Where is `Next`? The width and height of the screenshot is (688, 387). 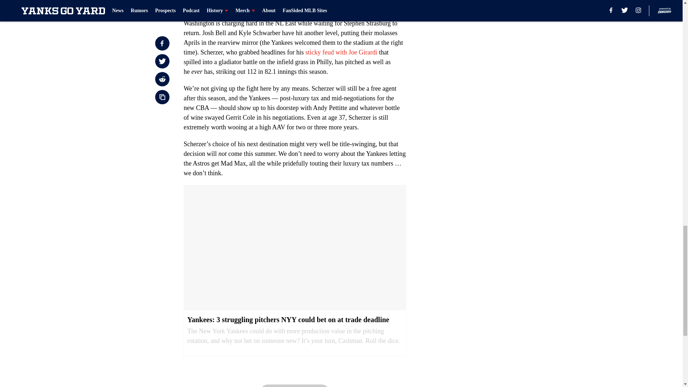 Next is located at coordinates (294, 386).